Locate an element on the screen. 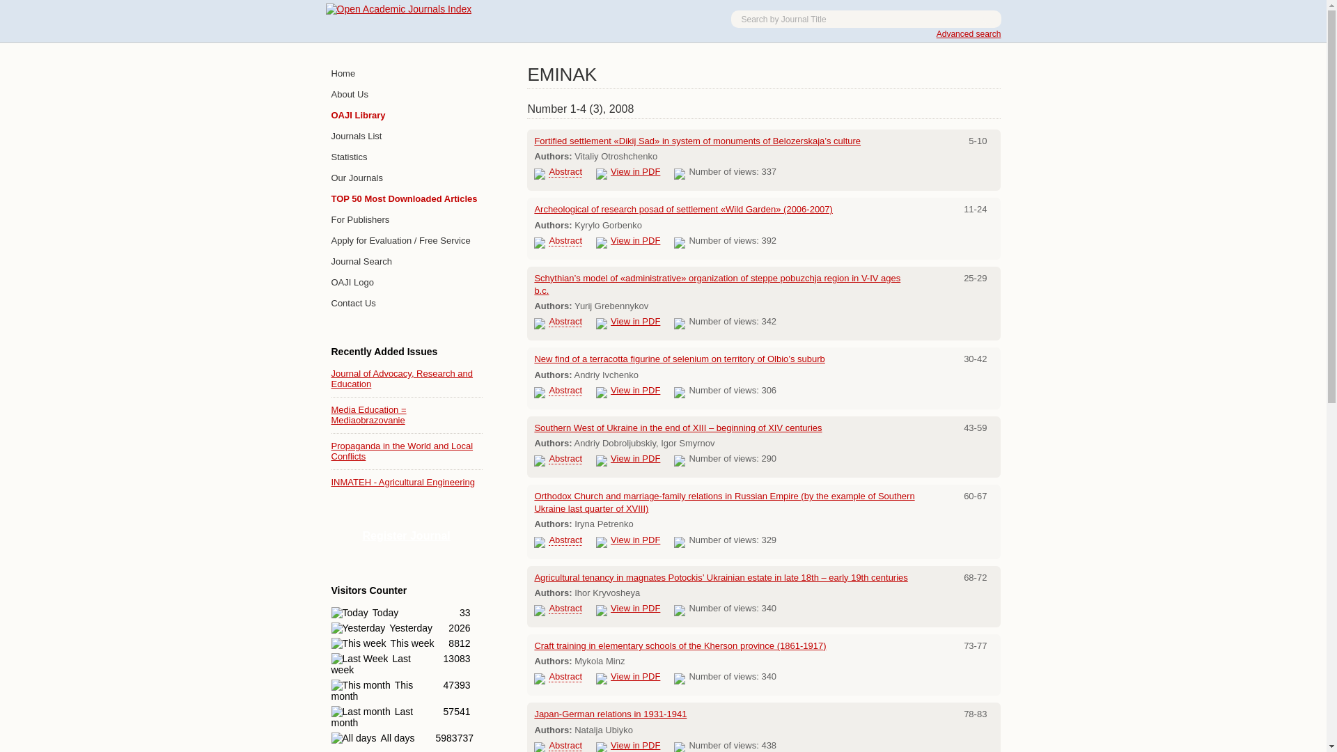  Propaganda in the World and Local Conflicts is located at coordinates (402, 451).